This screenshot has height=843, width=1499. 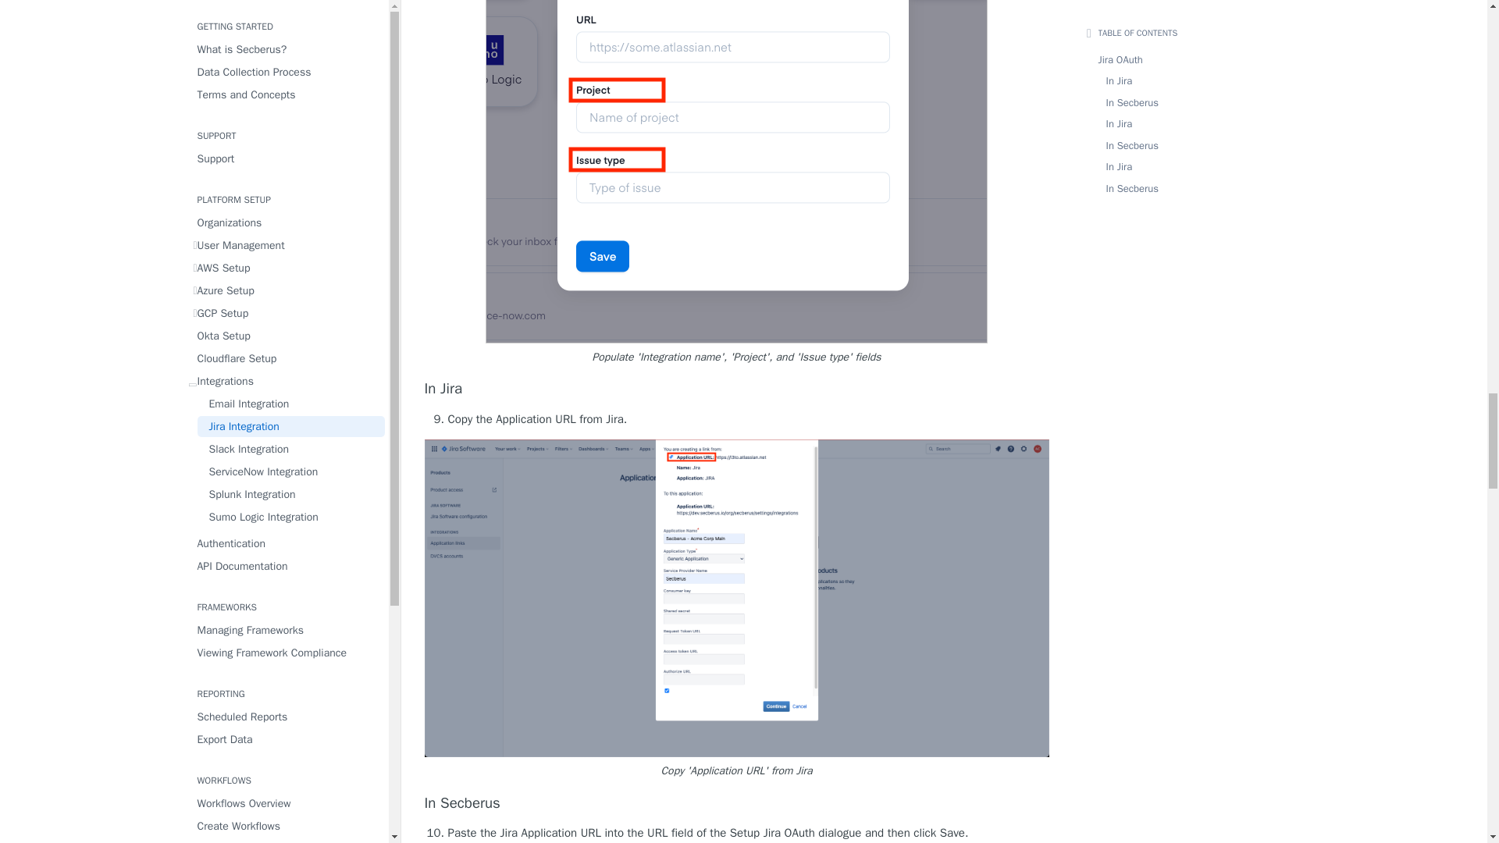 What do you see at coordinates (737, 804) in the screenshot?
I see `In Secberus` at bounding box center [737, 804].